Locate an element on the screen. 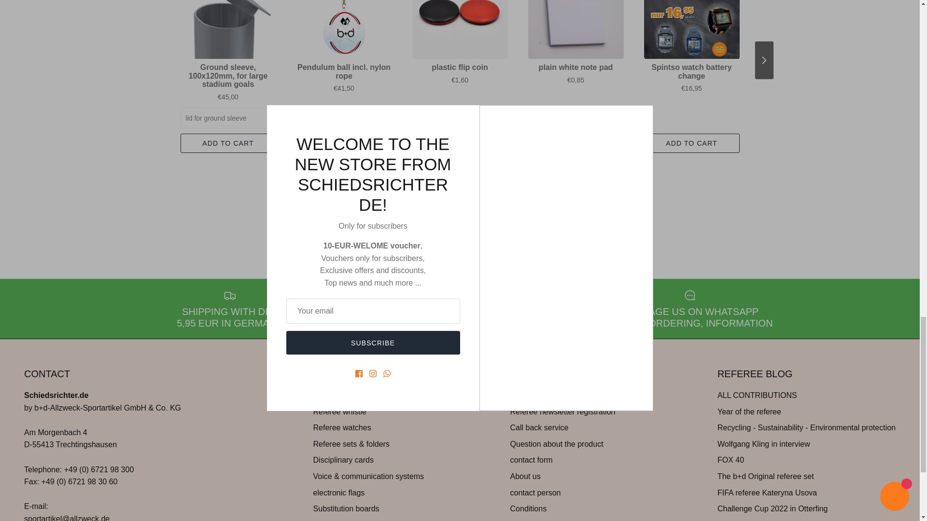  plain white note pad is located at coordinates (576, 30).